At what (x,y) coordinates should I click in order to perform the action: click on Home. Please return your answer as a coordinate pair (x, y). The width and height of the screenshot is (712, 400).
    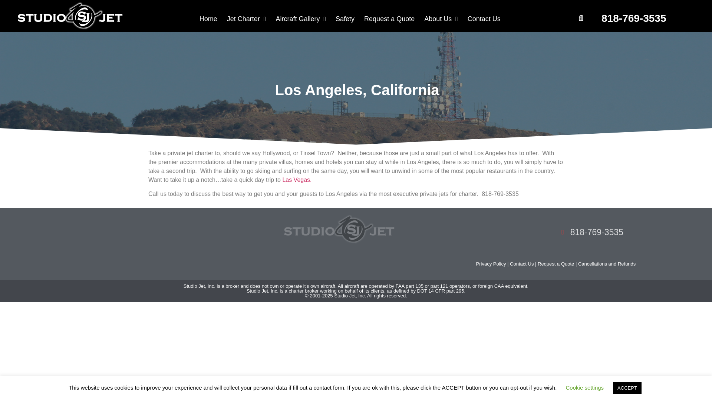
    Looking at the image, I should click on (208, 19).